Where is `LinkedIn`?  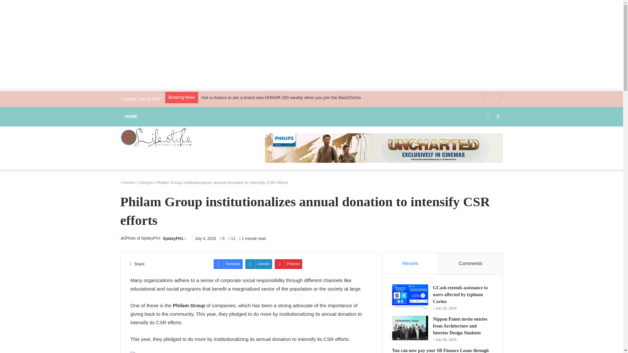 LinkedIn is located at coordinates (259, 264).